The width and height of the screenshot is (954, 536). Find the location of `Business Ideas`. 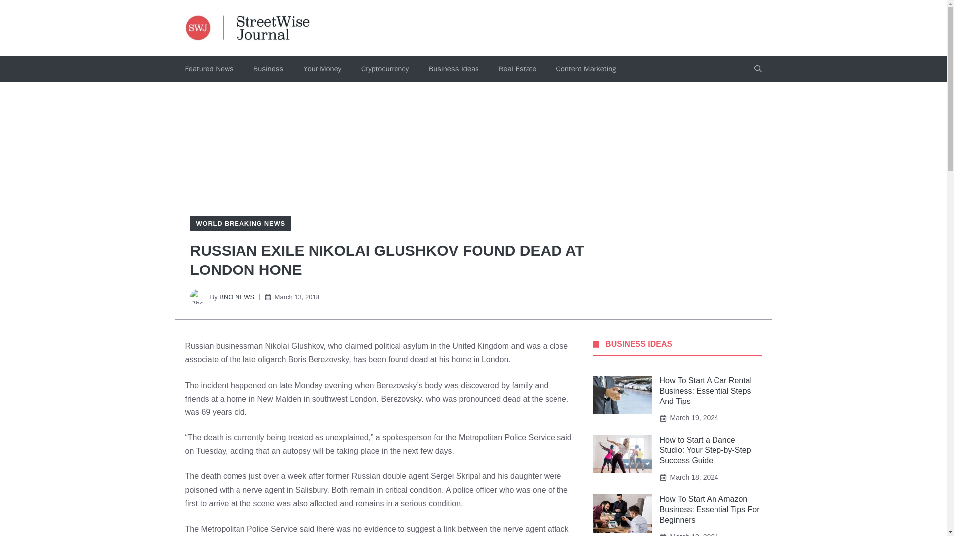

Business Ideas is located at coordinates (453, 69).